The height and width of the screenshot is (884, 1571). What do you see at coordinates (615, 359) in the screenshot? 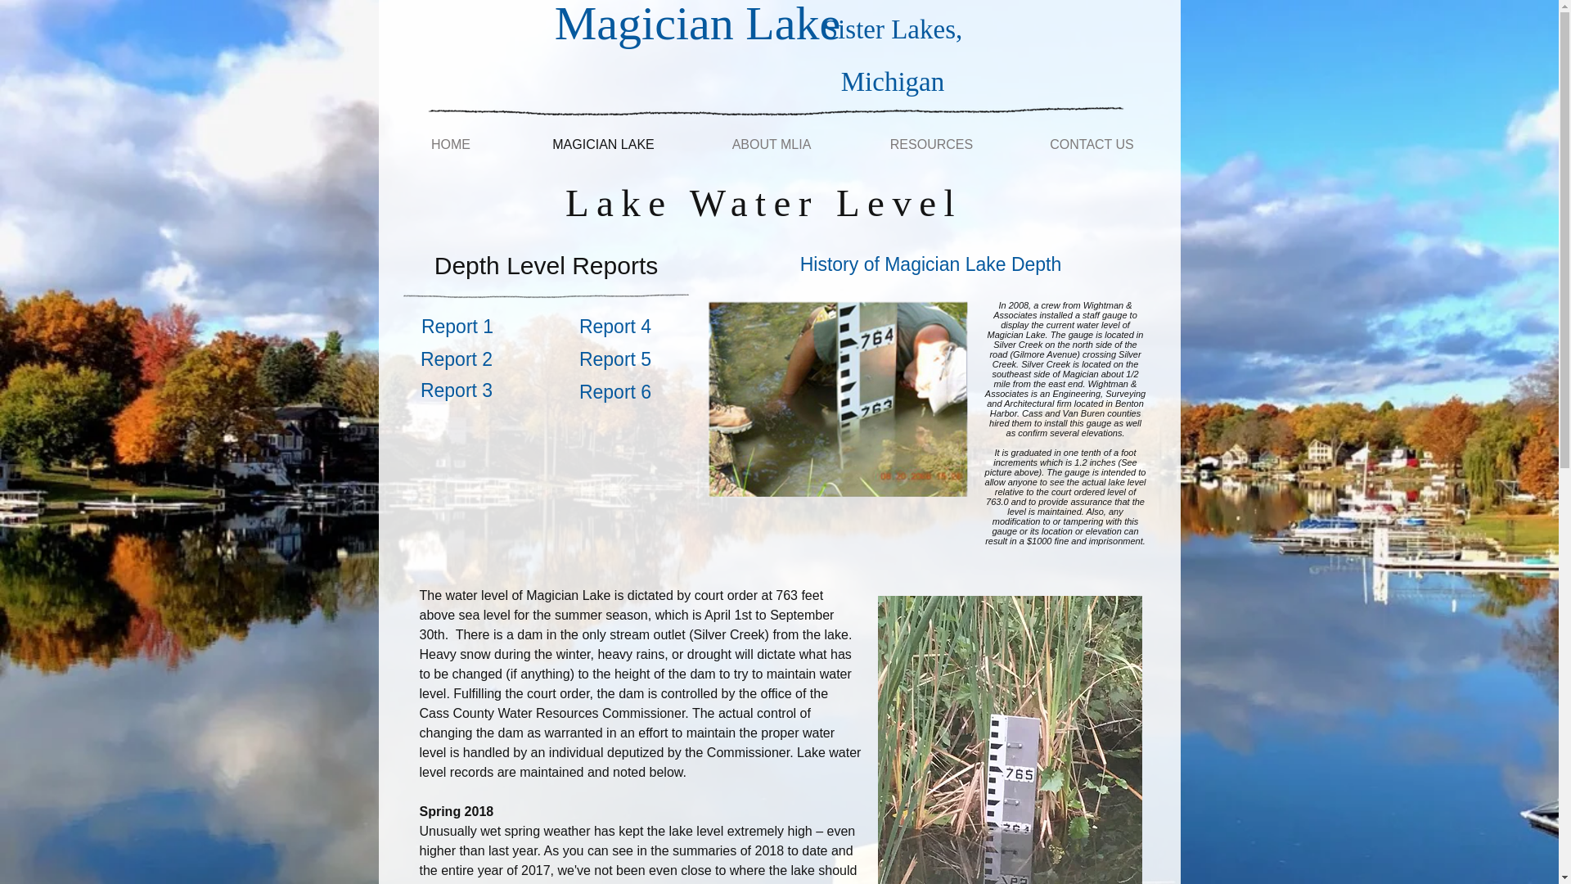
I see `Report 5` at bounding box center [615, 359].